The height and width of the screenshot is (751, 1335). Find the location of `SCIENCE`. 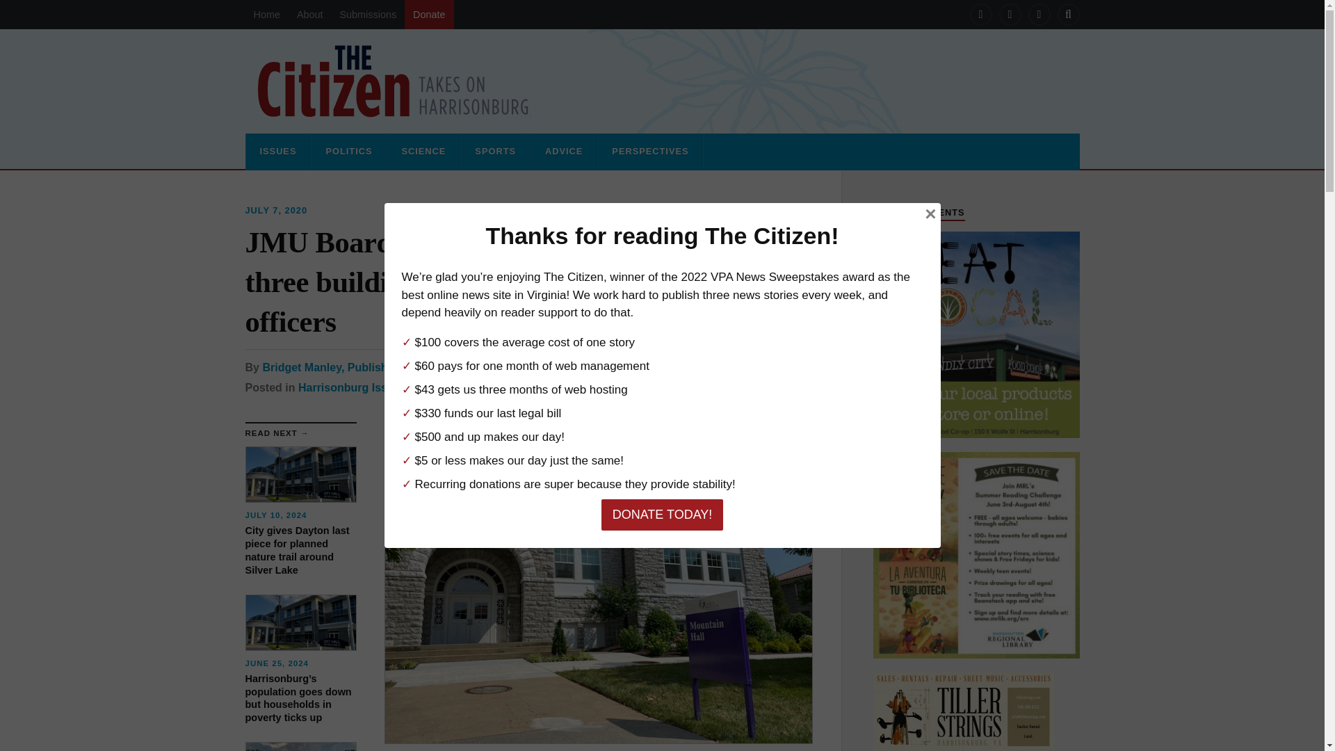

SCIENCE is located at coordinates (423, 152).